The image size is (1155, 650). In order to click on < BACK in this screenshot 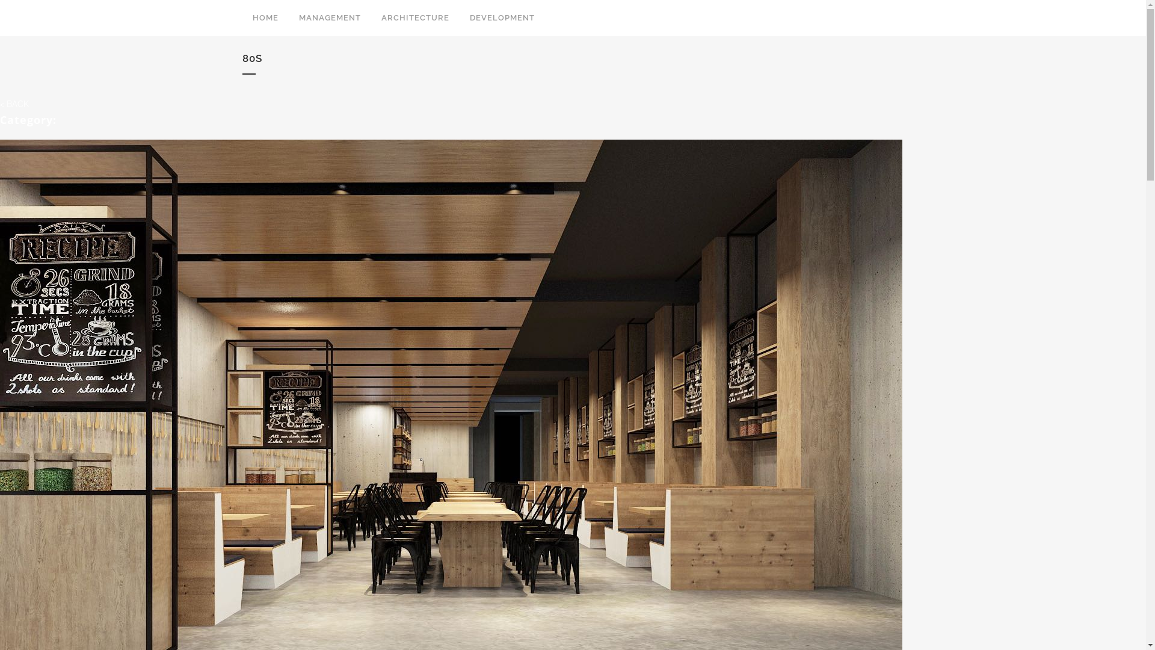, I will do `click(14, 104)`.